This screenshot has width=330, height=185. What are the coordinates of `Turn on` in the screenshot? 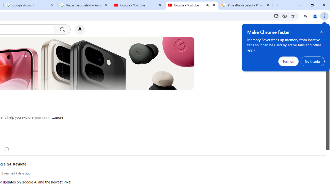 It's located at (288, 61).